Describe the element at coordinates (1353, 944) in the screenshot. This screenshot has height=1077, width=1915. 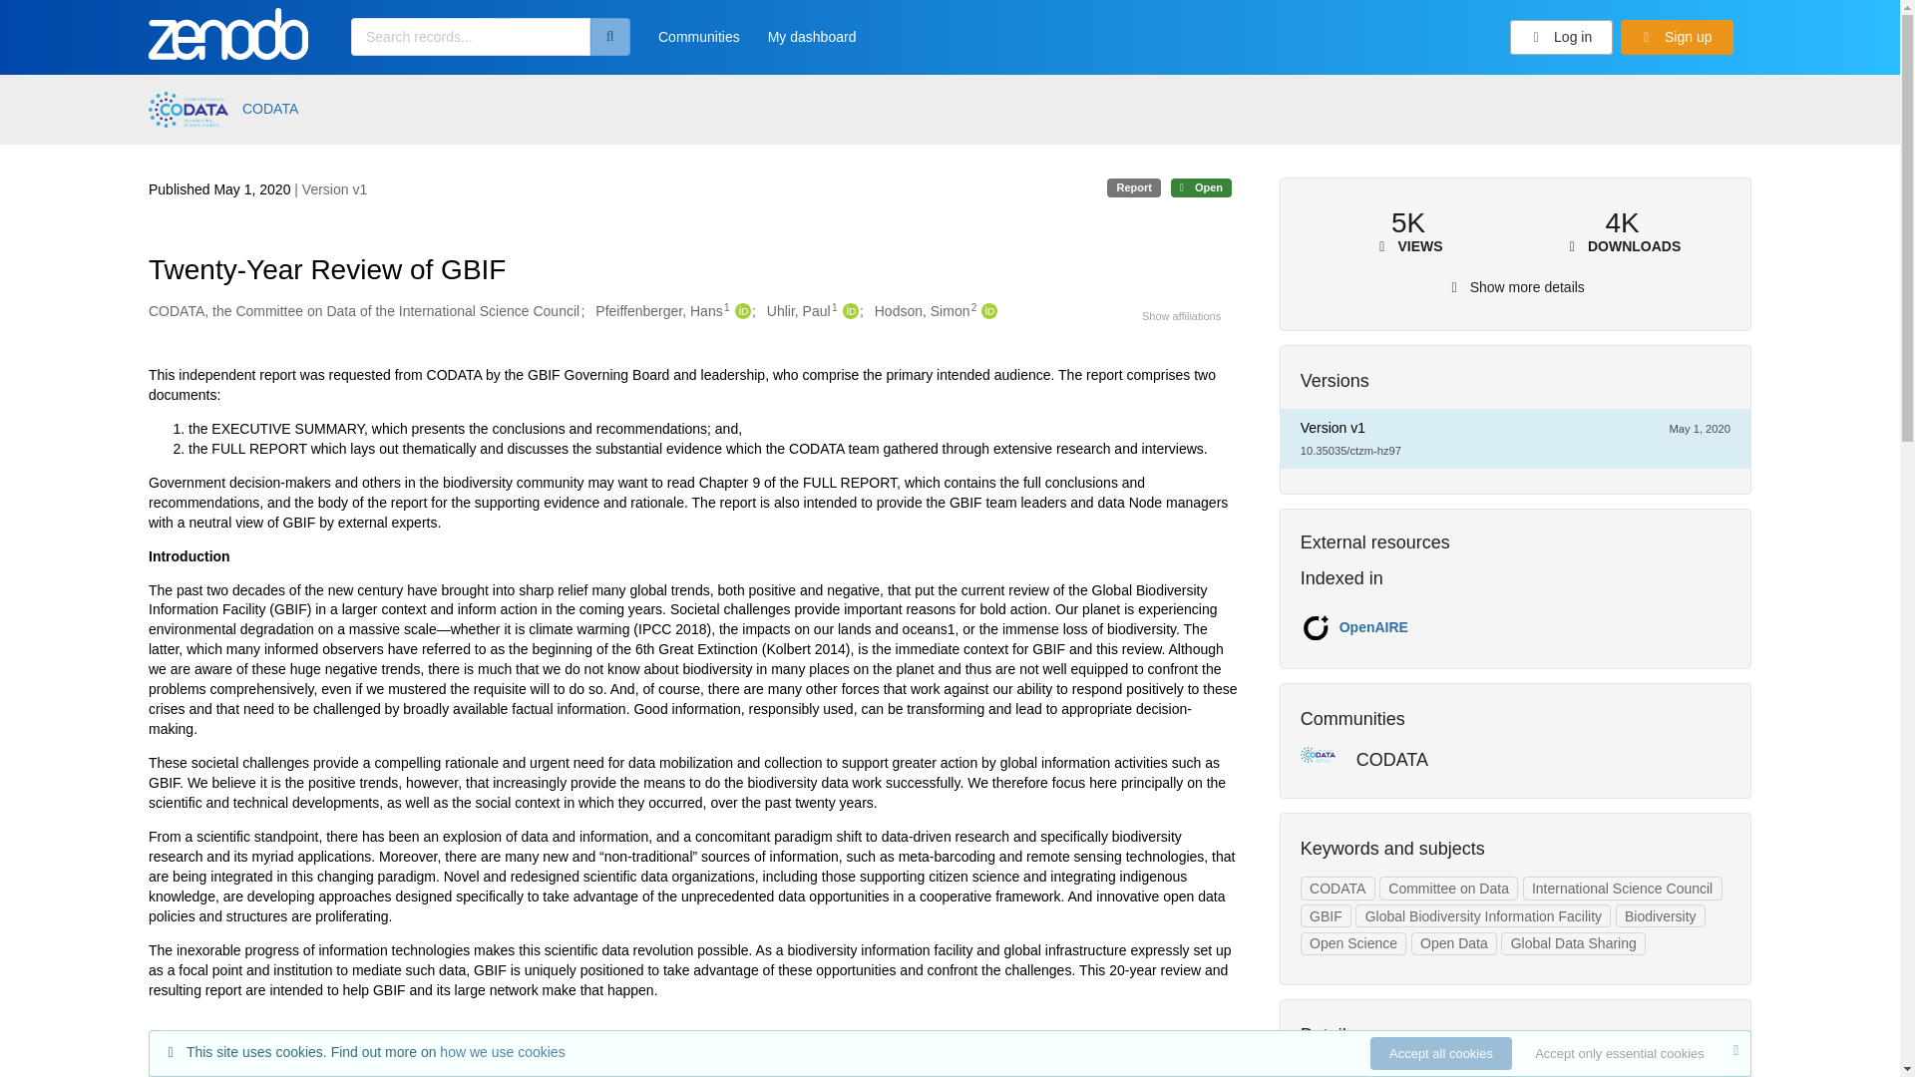
I see `Search results for Open Science` at that location.